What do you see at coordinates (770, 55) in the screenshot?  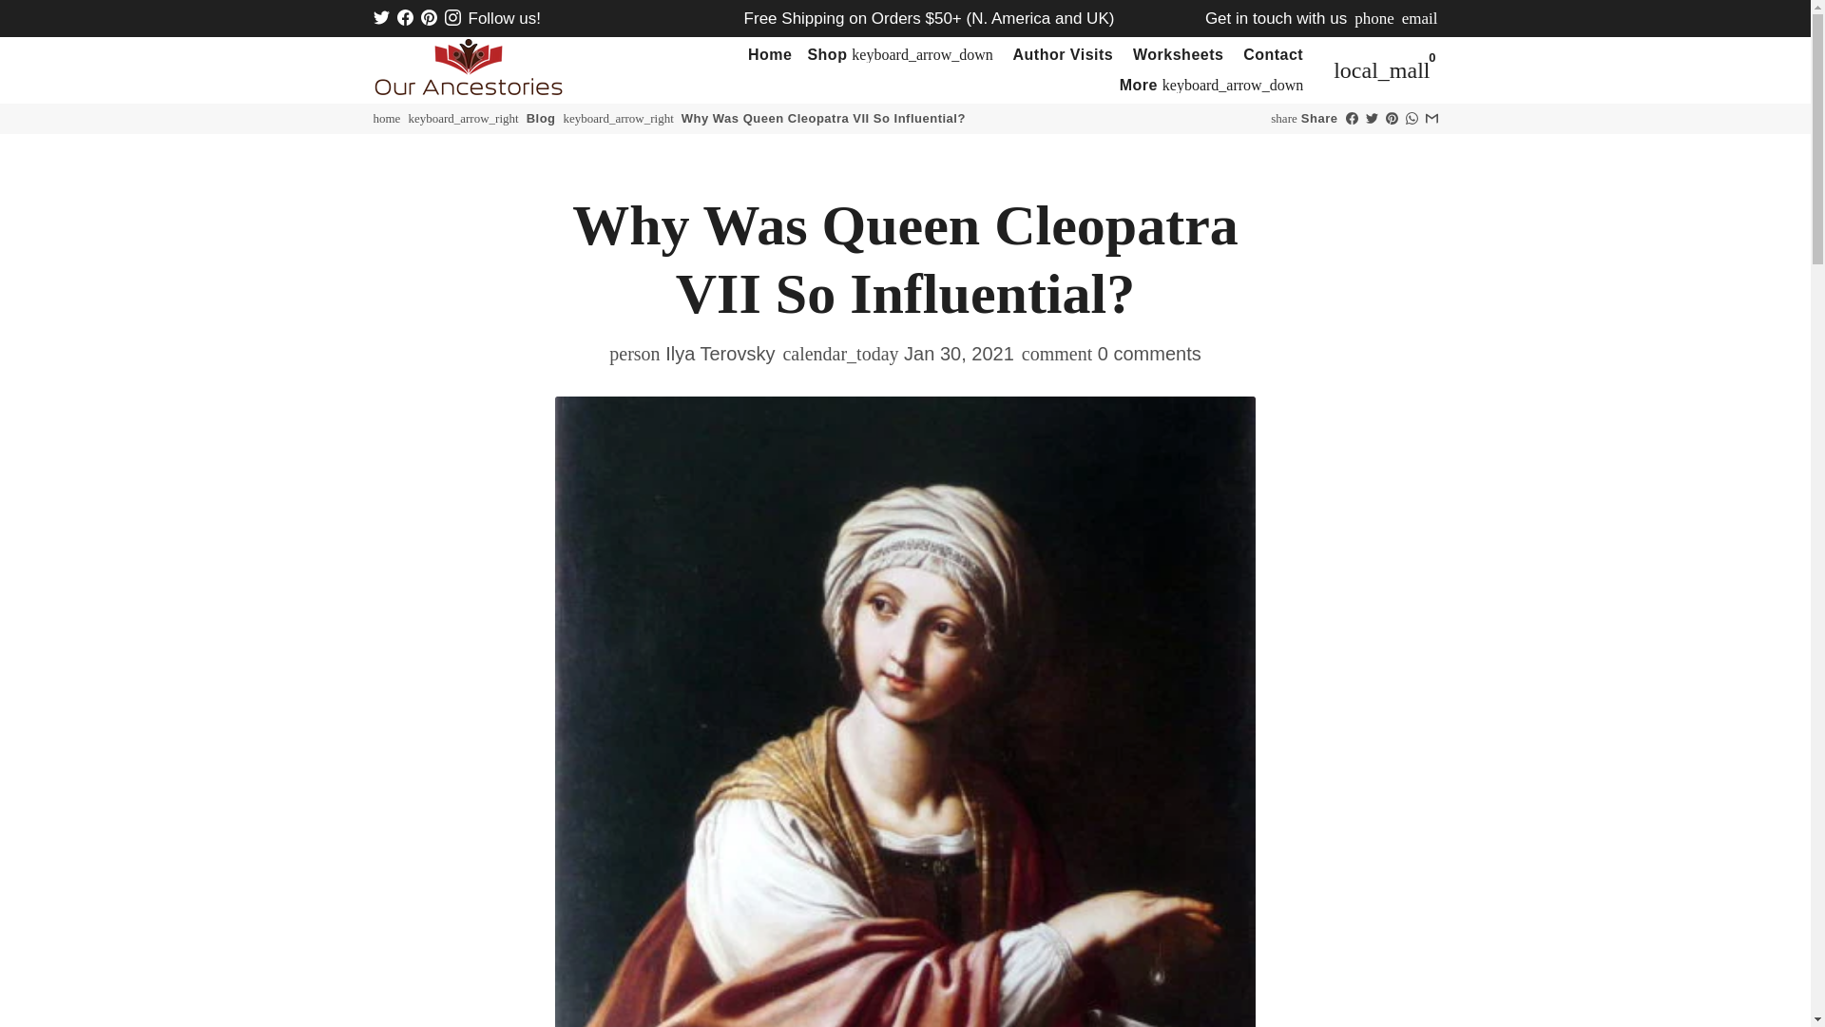 I see `Home` at bounding box center [770, 55].